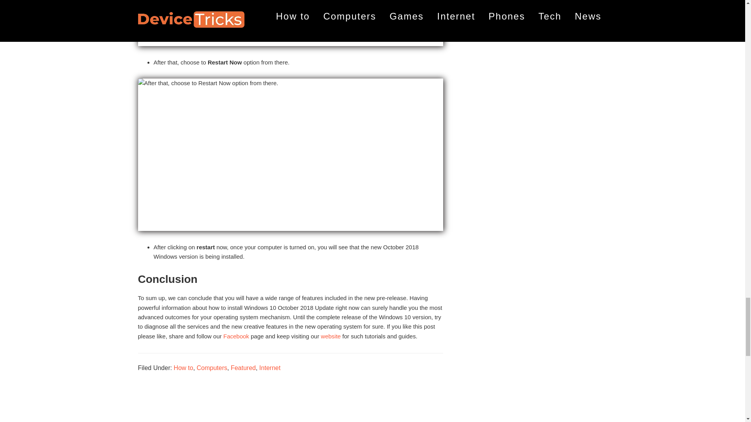 Image resolution: width=751 pixels, height=422 pixels. What do you see at coordinates (183, 368) in the screenshot?
I see `How to` at bounding box center [183, 368].